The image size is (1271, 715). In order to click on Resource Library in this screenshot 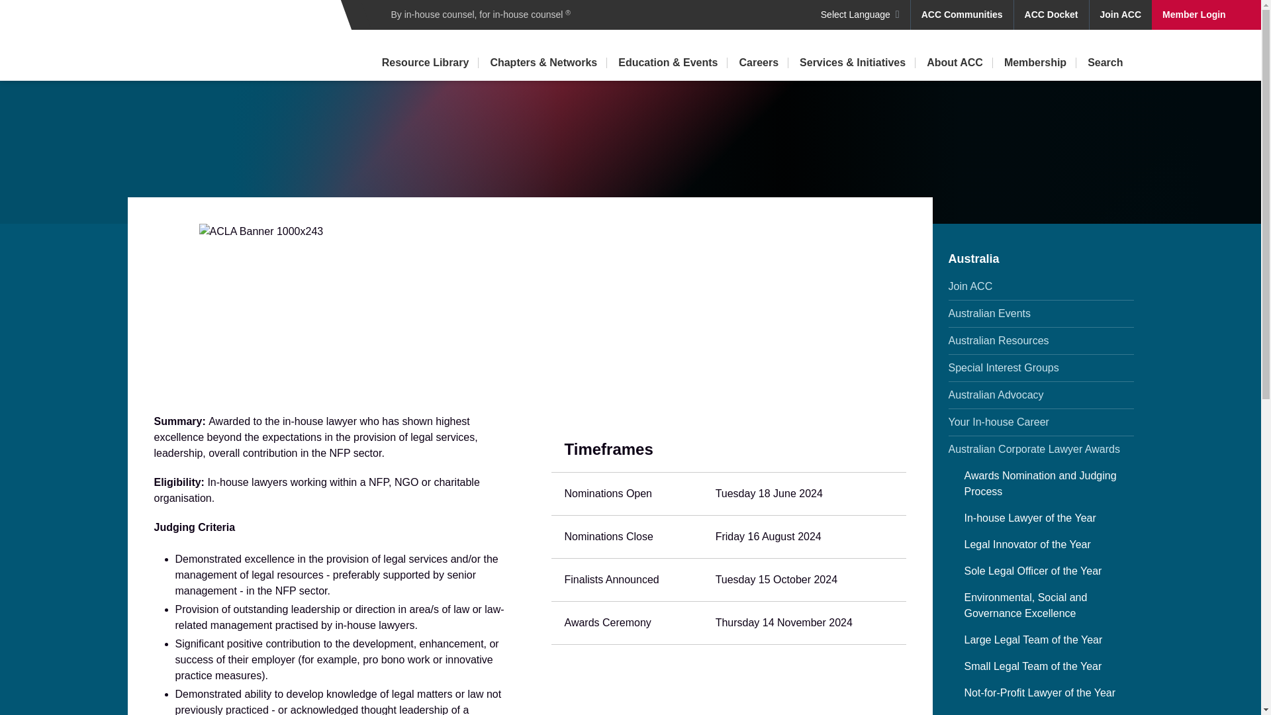, I will do `click(425, 63)`.